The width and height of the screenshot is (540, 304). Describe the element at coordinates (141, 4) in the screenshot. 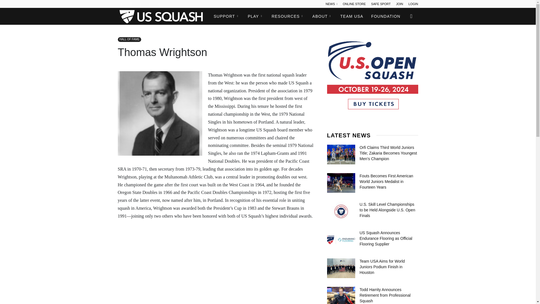

I see `Soundcloud` at that location.